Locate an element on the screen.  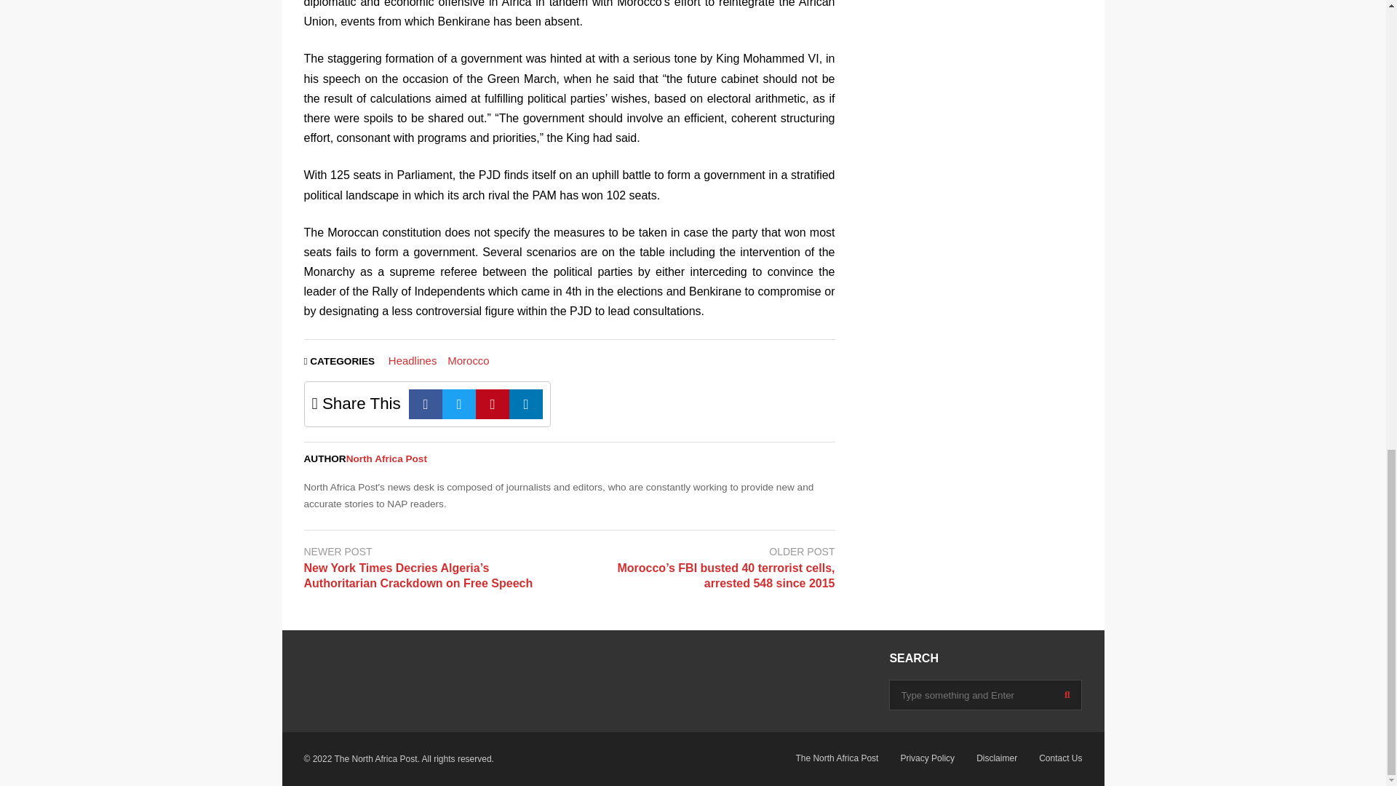
Linkedin is located at coordinates (526, 403).